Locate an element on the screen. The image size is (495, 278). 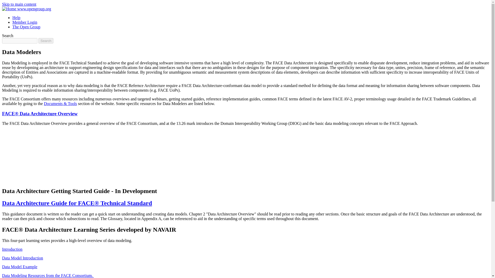
Data Modeling Resources from the FACE Consortium.  is located at coordinates (48, 275).